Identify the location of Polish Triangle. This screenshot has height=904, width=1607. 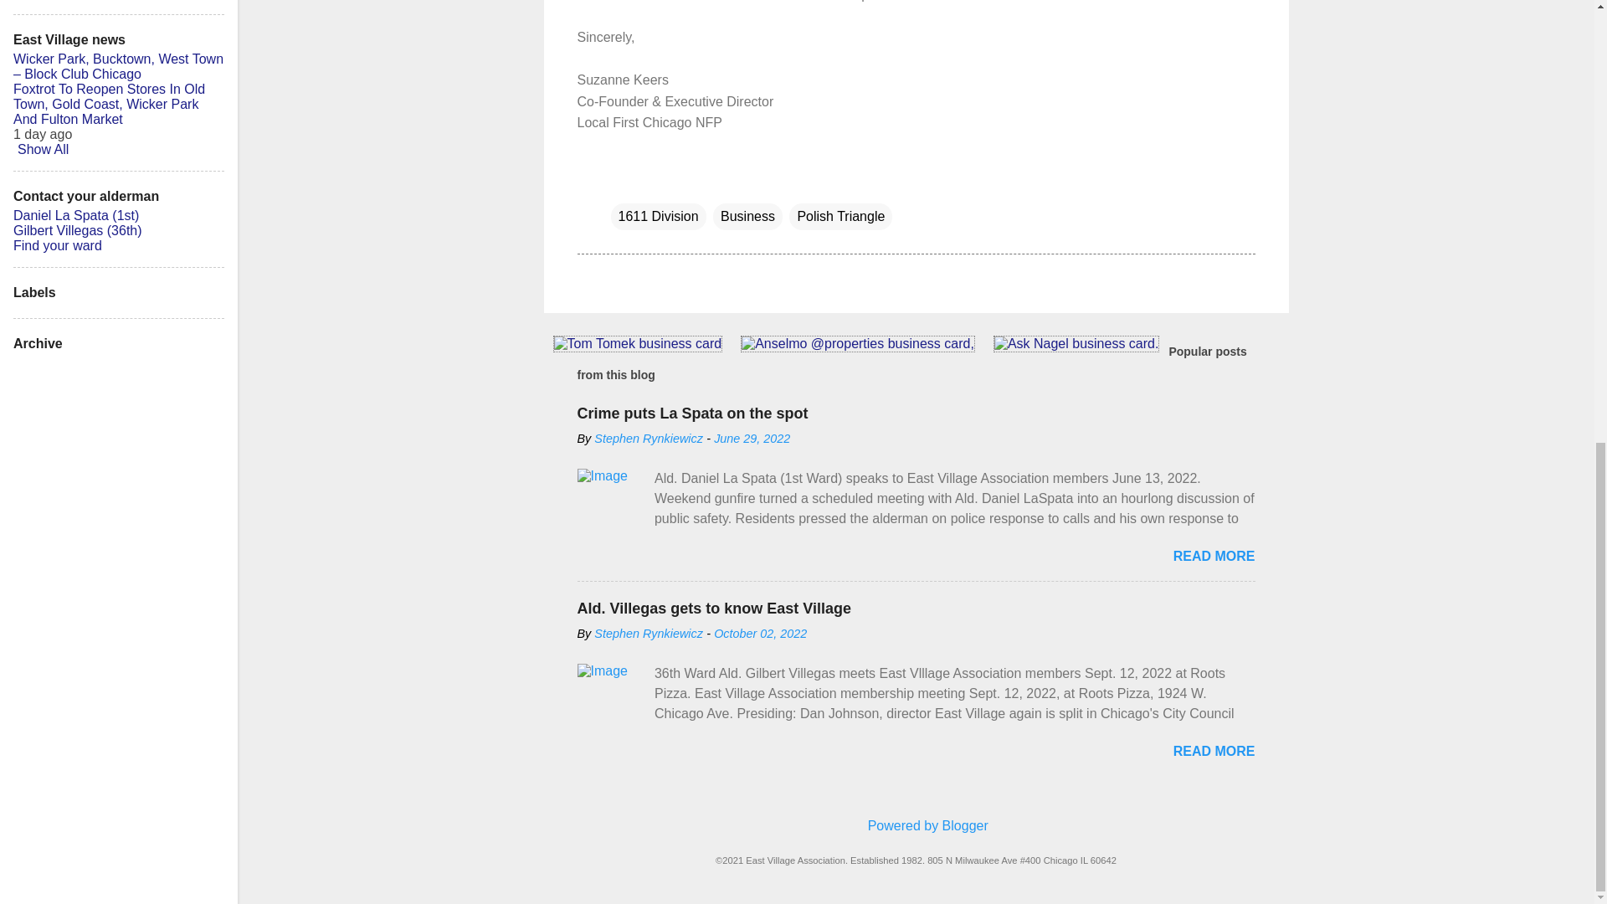
(840, 217).